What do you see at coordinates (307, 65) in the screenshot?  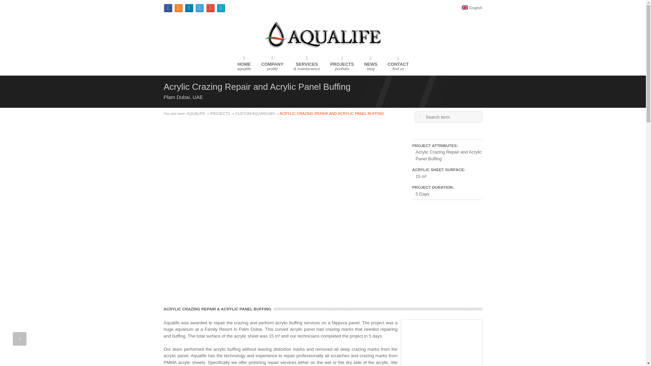 I see `Aqualife Instagram` at bounding box center [307, 65].